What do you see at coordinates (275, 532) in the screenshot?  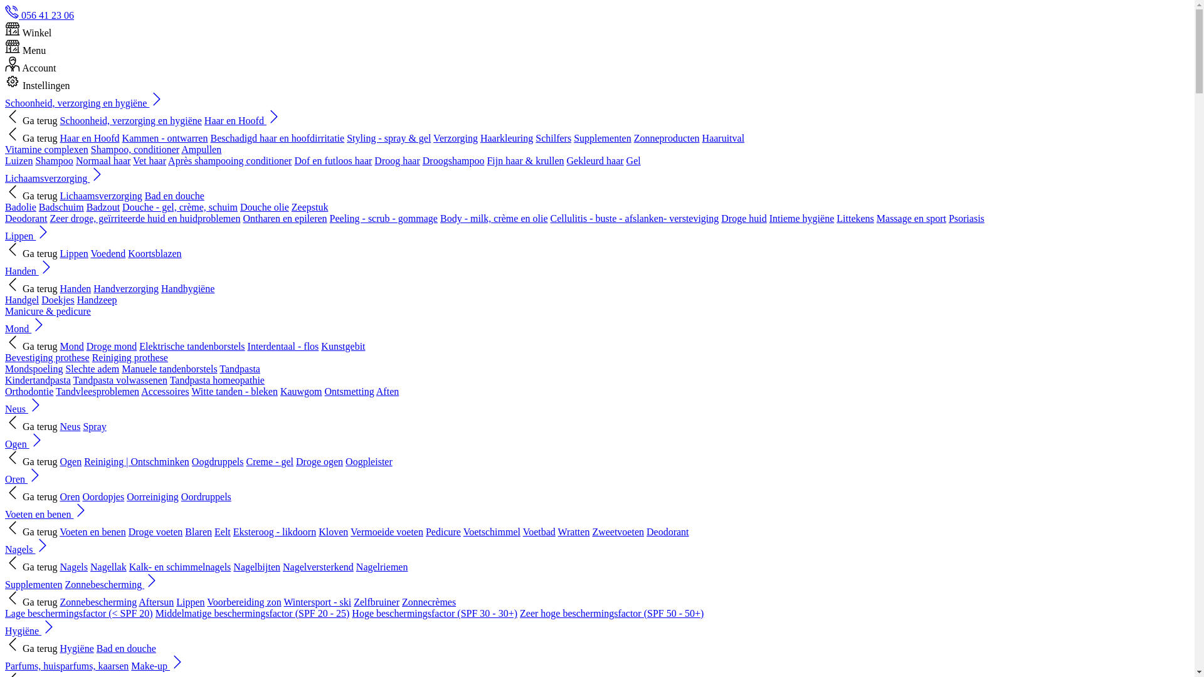 I see `Eksteroog - likdoorn` at bounding box center [275, 532].